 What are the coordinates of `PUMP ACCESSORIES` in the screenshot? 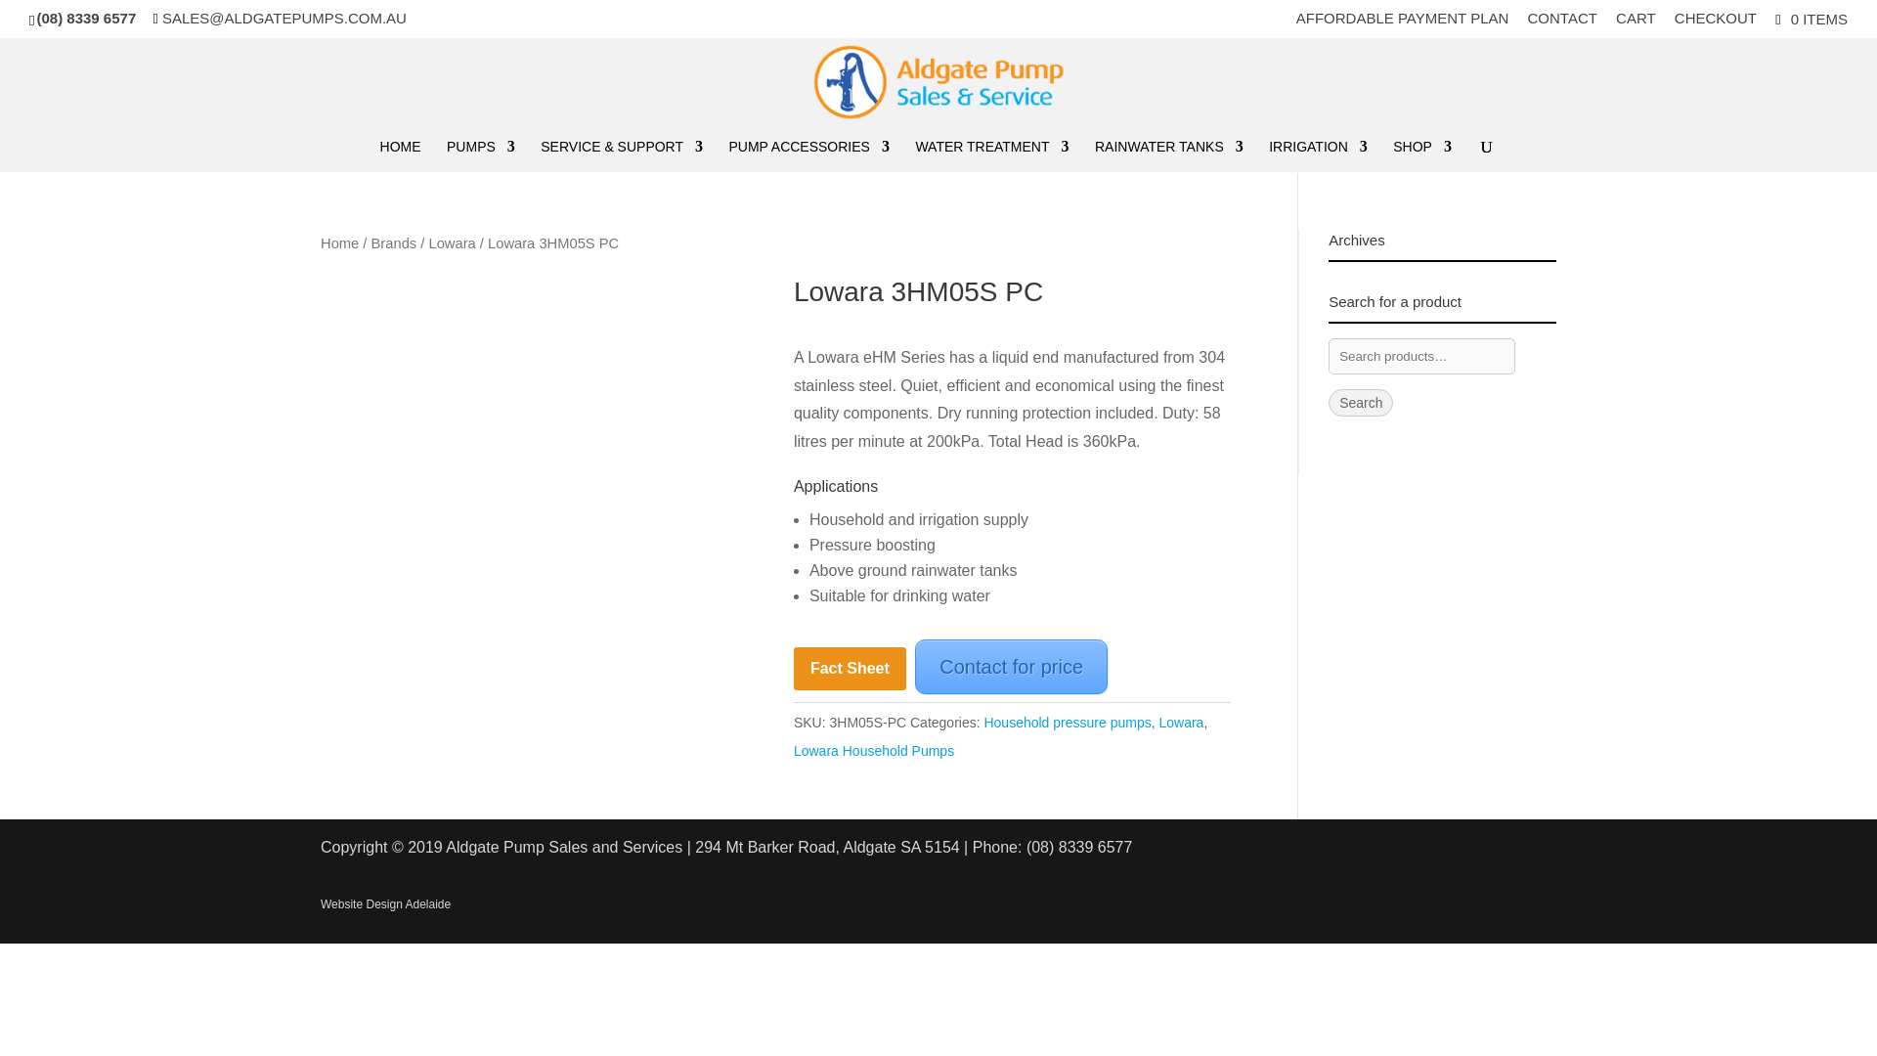 It's located at (808, 155).